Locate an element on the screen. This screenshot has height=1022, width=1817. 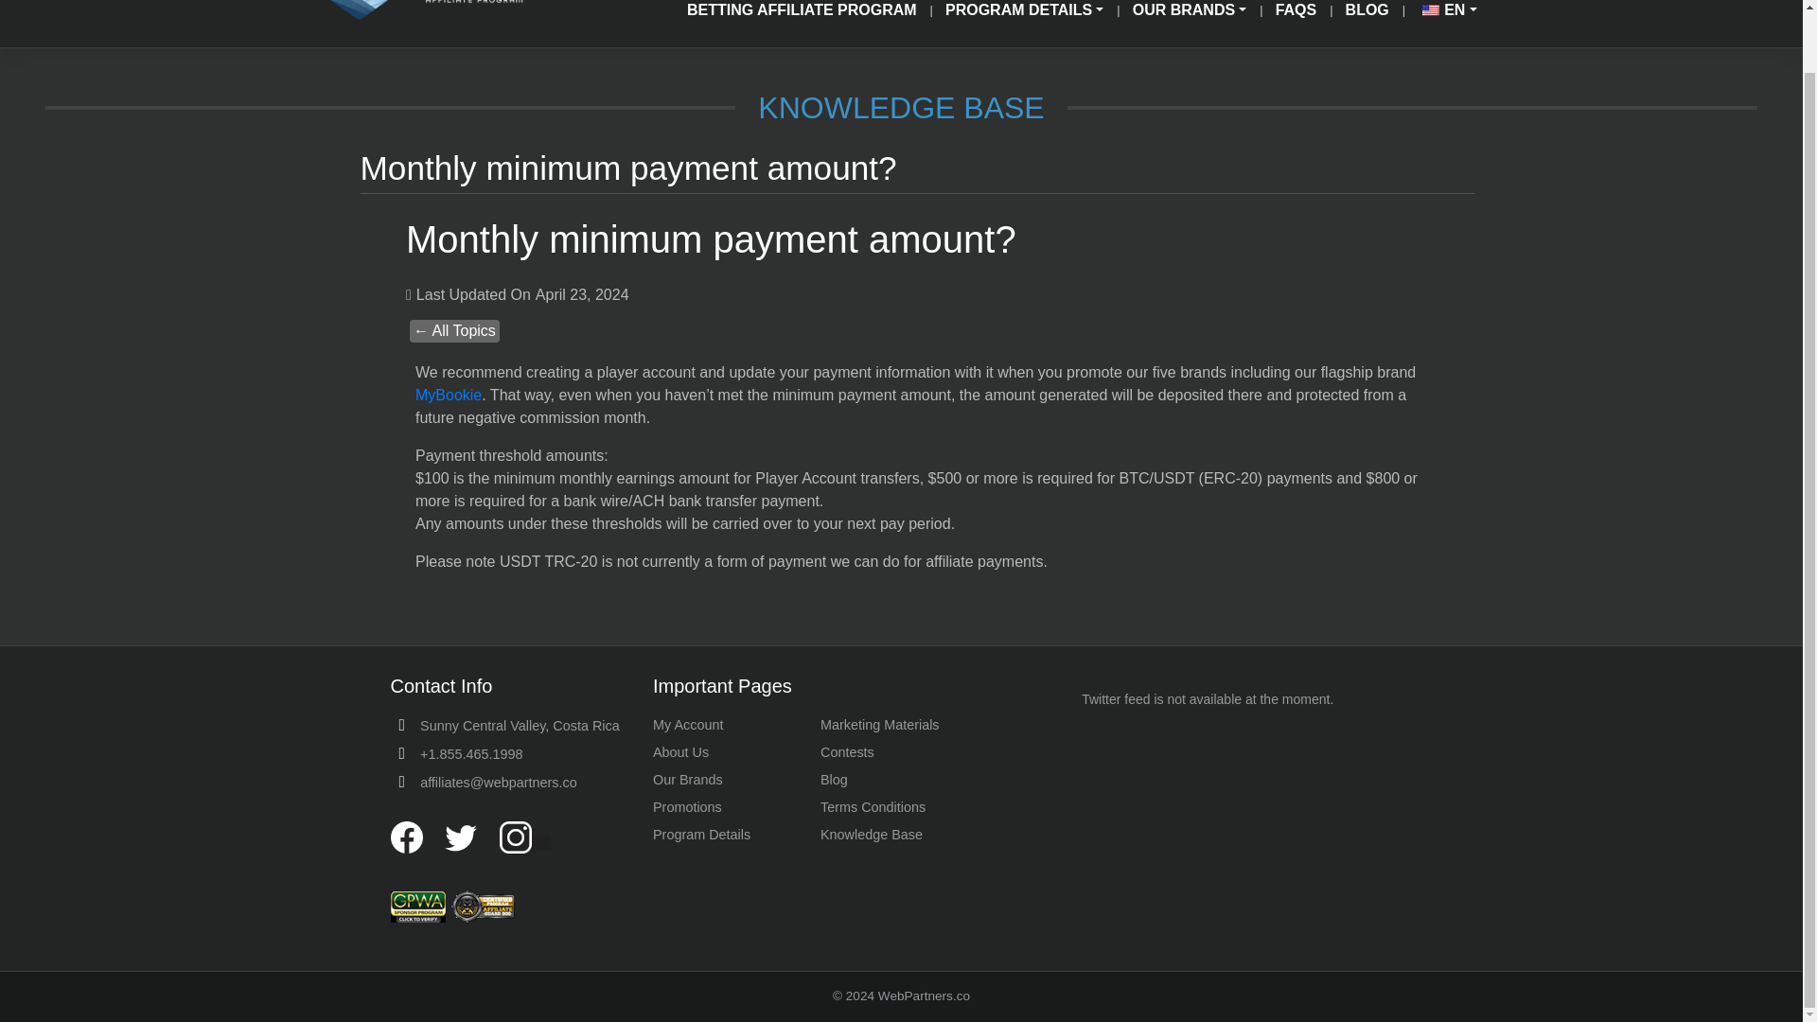
Our Brands is located at coordinates (1181, 15).